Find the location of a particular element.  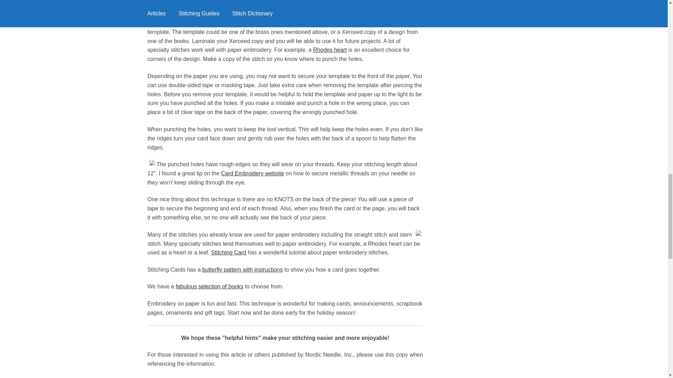

Card Embroidery website is located at coordinates (252, 174).